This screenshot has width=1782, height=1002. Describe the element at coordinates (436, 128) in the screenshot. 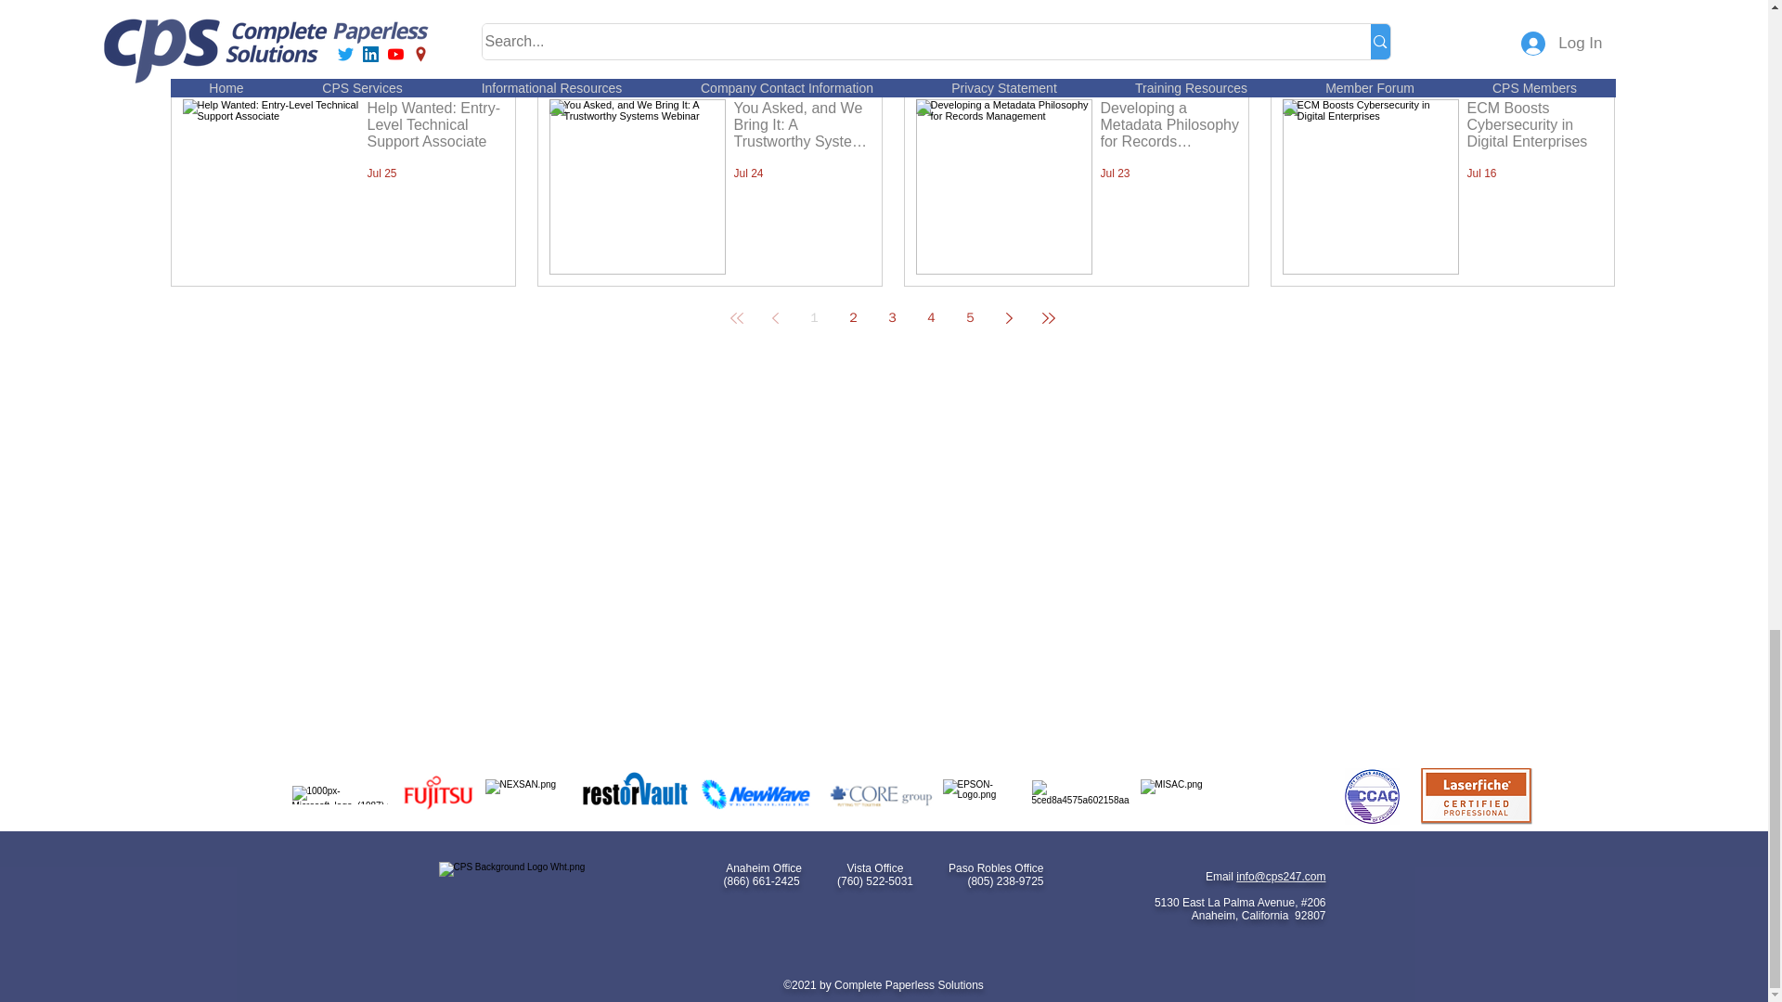

I see `Help Wanted: Entry-Level Technical Support Associate` at that location.